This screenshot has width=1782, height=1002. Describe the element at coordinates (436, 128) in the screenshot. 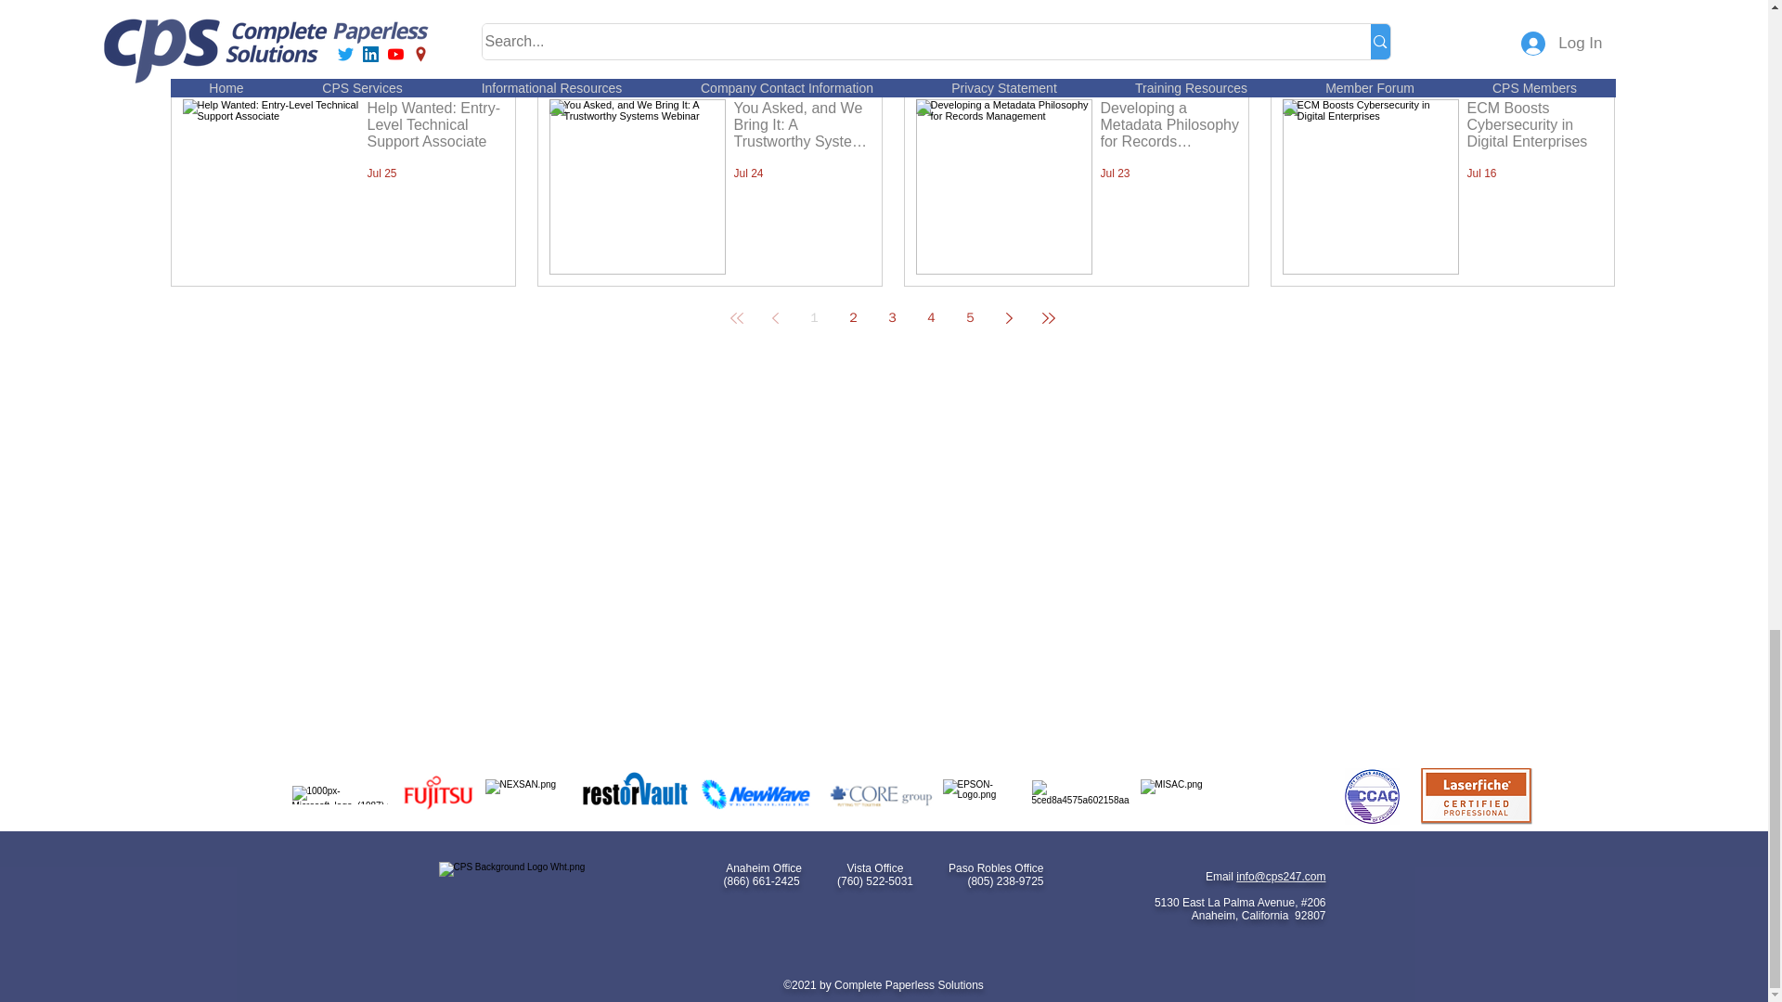

I see `Help Wanted: Entry-Level Technical Support Associate` at that location.